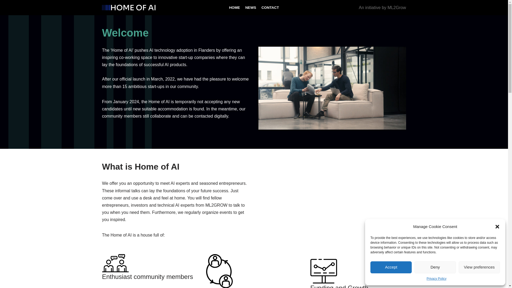  What do you see at coordinates (479, 267) in the screenshot?
I see `View preferences` at bounding box center [479, 267].